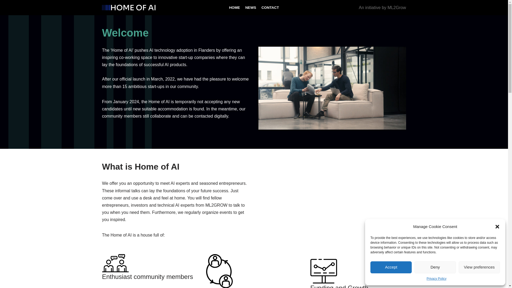  What do you see at coordinates (479, 267) in the screenshot?
I see `View preferences` at bounding box center [479, 267].